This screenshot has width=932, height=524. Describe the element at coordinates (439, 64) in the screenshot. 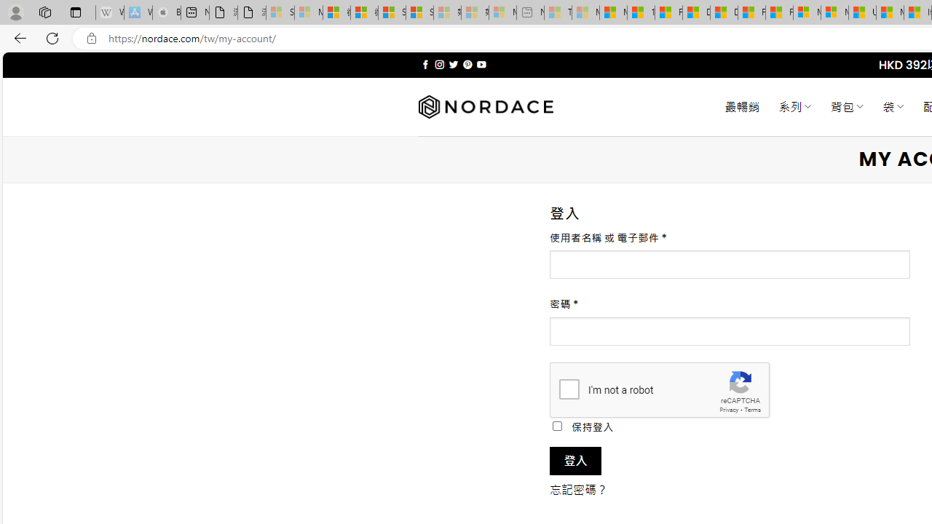

I see `Follow on Instagram` at that location.